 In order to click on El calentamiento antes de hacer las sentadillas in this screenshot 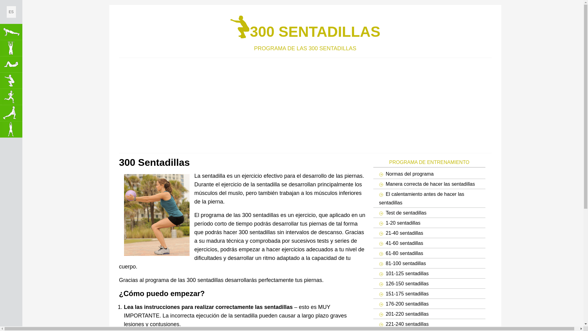, I will do `click(429, 198)`.